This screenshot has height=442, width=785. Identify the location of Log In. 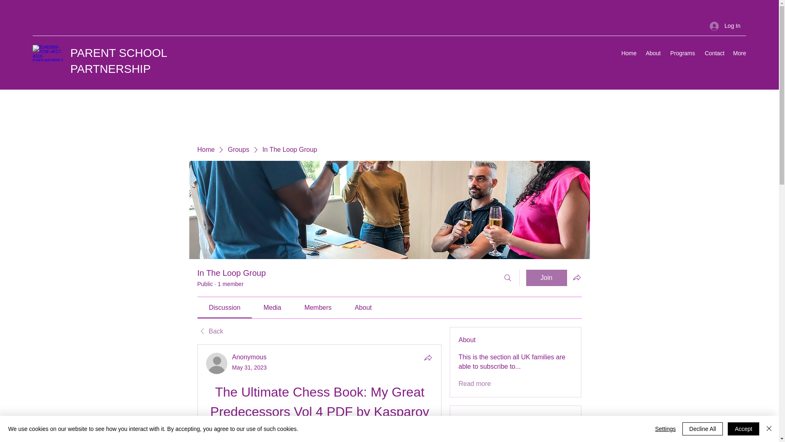
(725, 26).